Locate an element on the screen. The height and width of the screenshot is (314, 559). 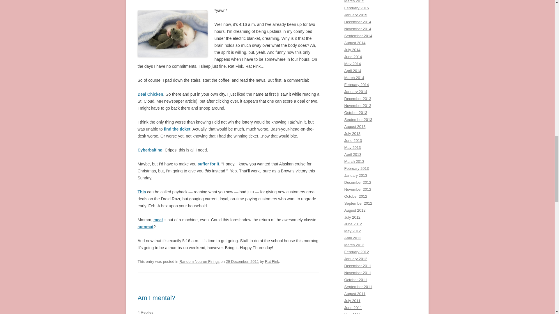
This is located at coordinates (141, 192).